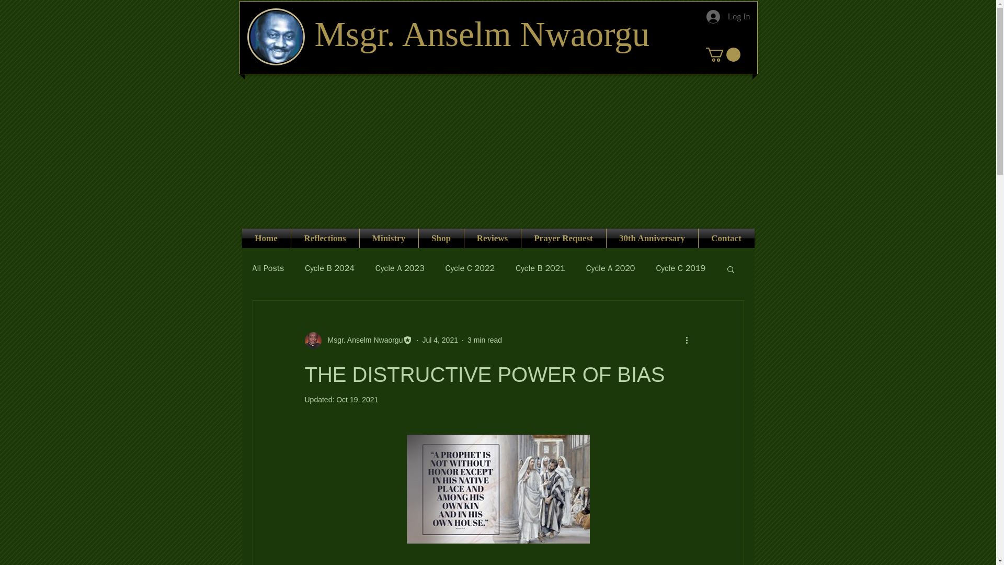 The width and height of the screenshot is (1004, 565). I want to click on Msgr. Anselm Nwaorgu, so click(358, 341).